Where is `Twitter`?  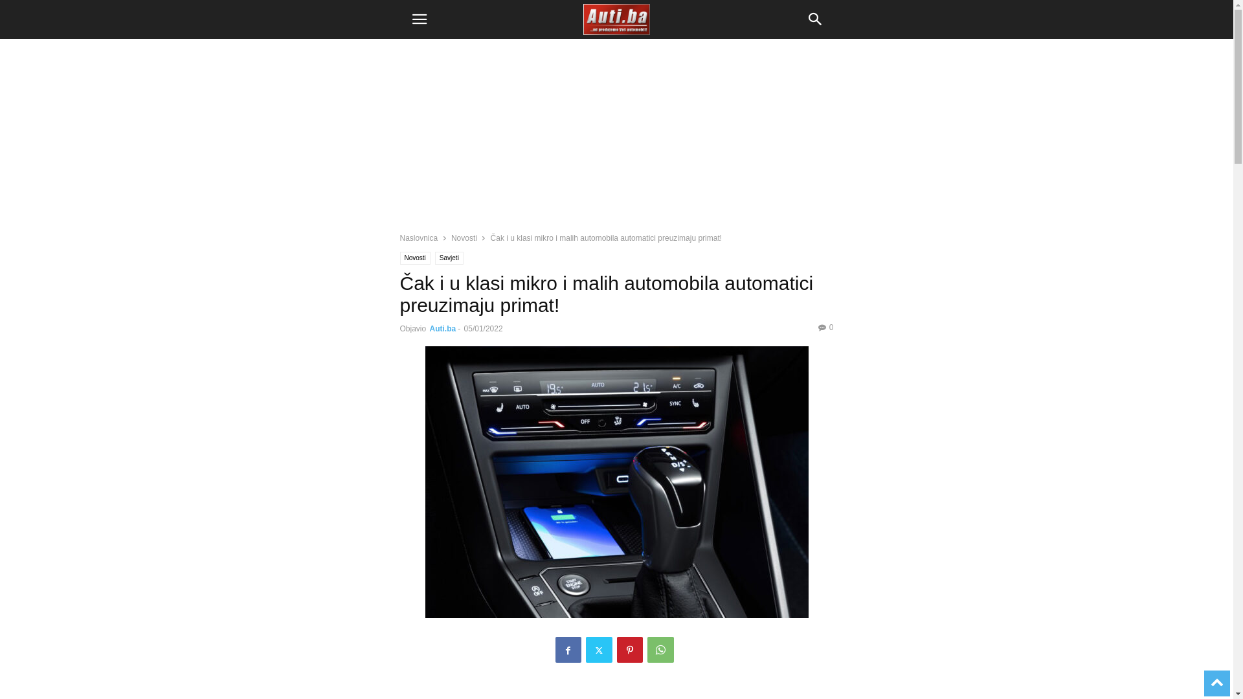 Twitter is located at coordinates (598, 650).